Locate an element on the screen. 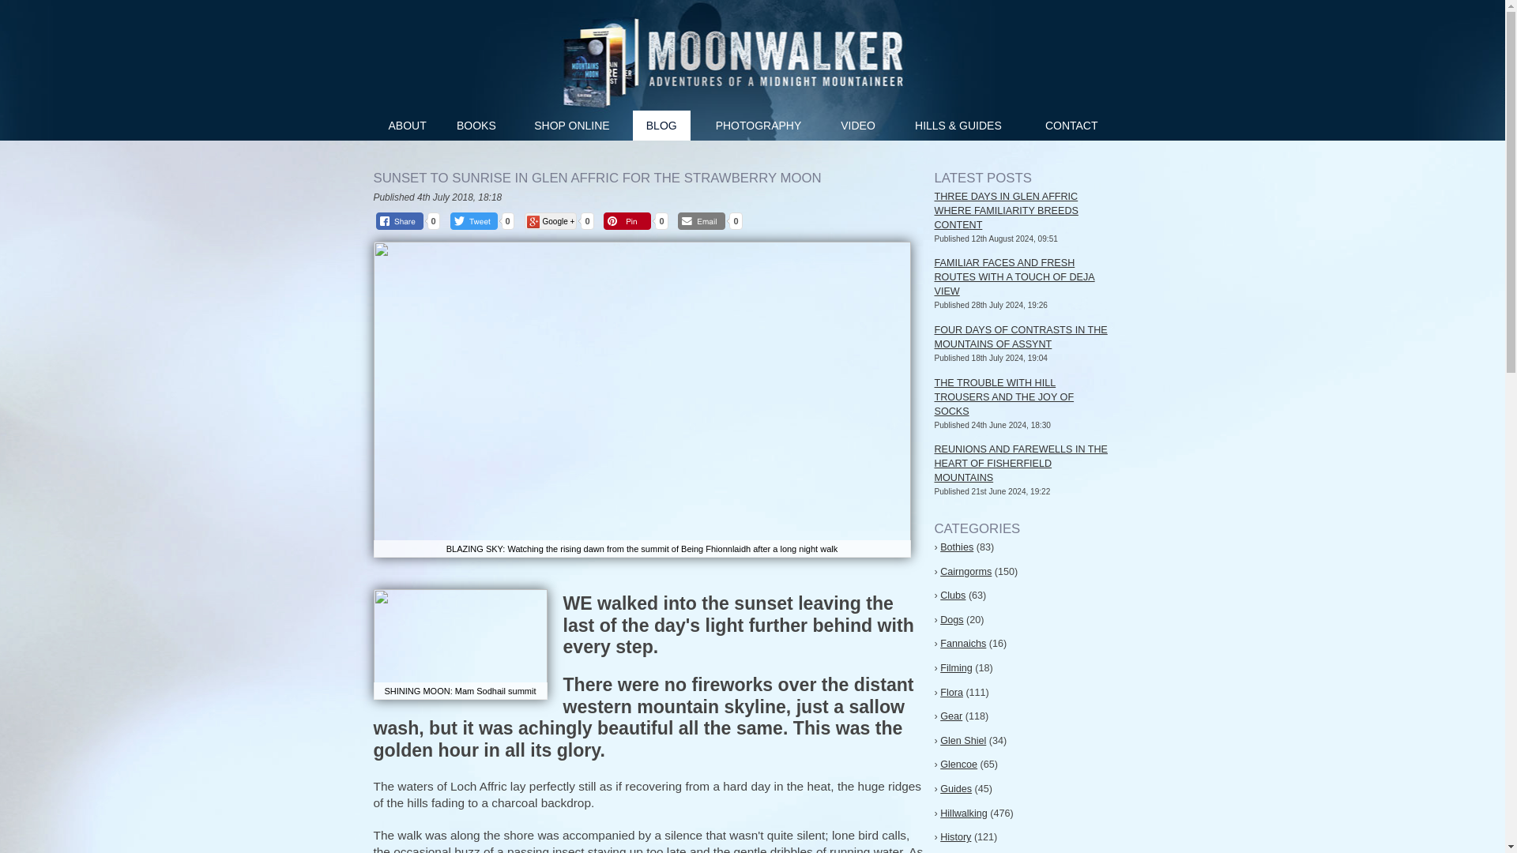  About is located at coordinates (407, 126).